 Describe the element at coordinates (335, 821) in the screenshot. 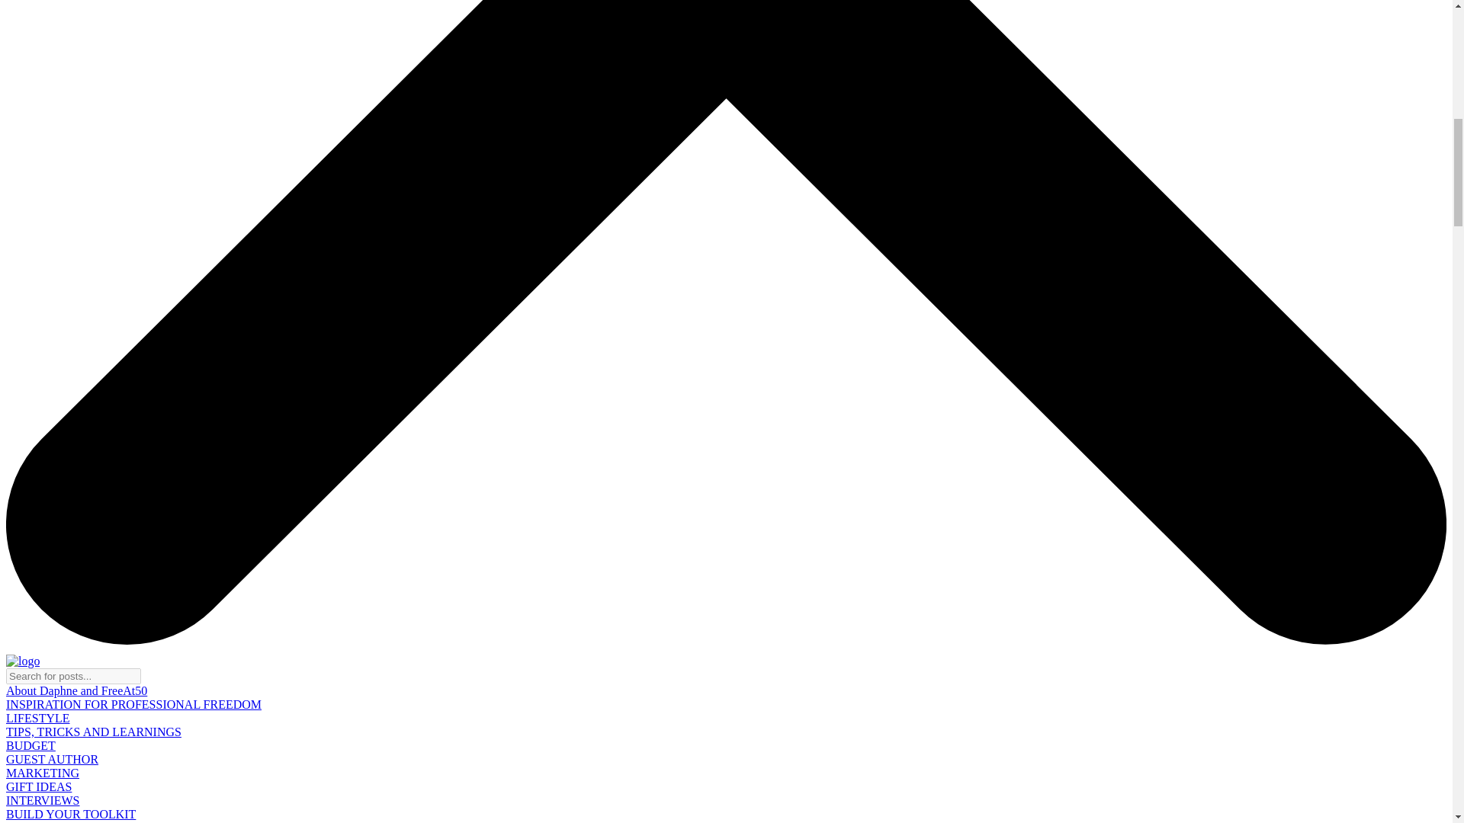

I see `LIFESTYLE` at that location.